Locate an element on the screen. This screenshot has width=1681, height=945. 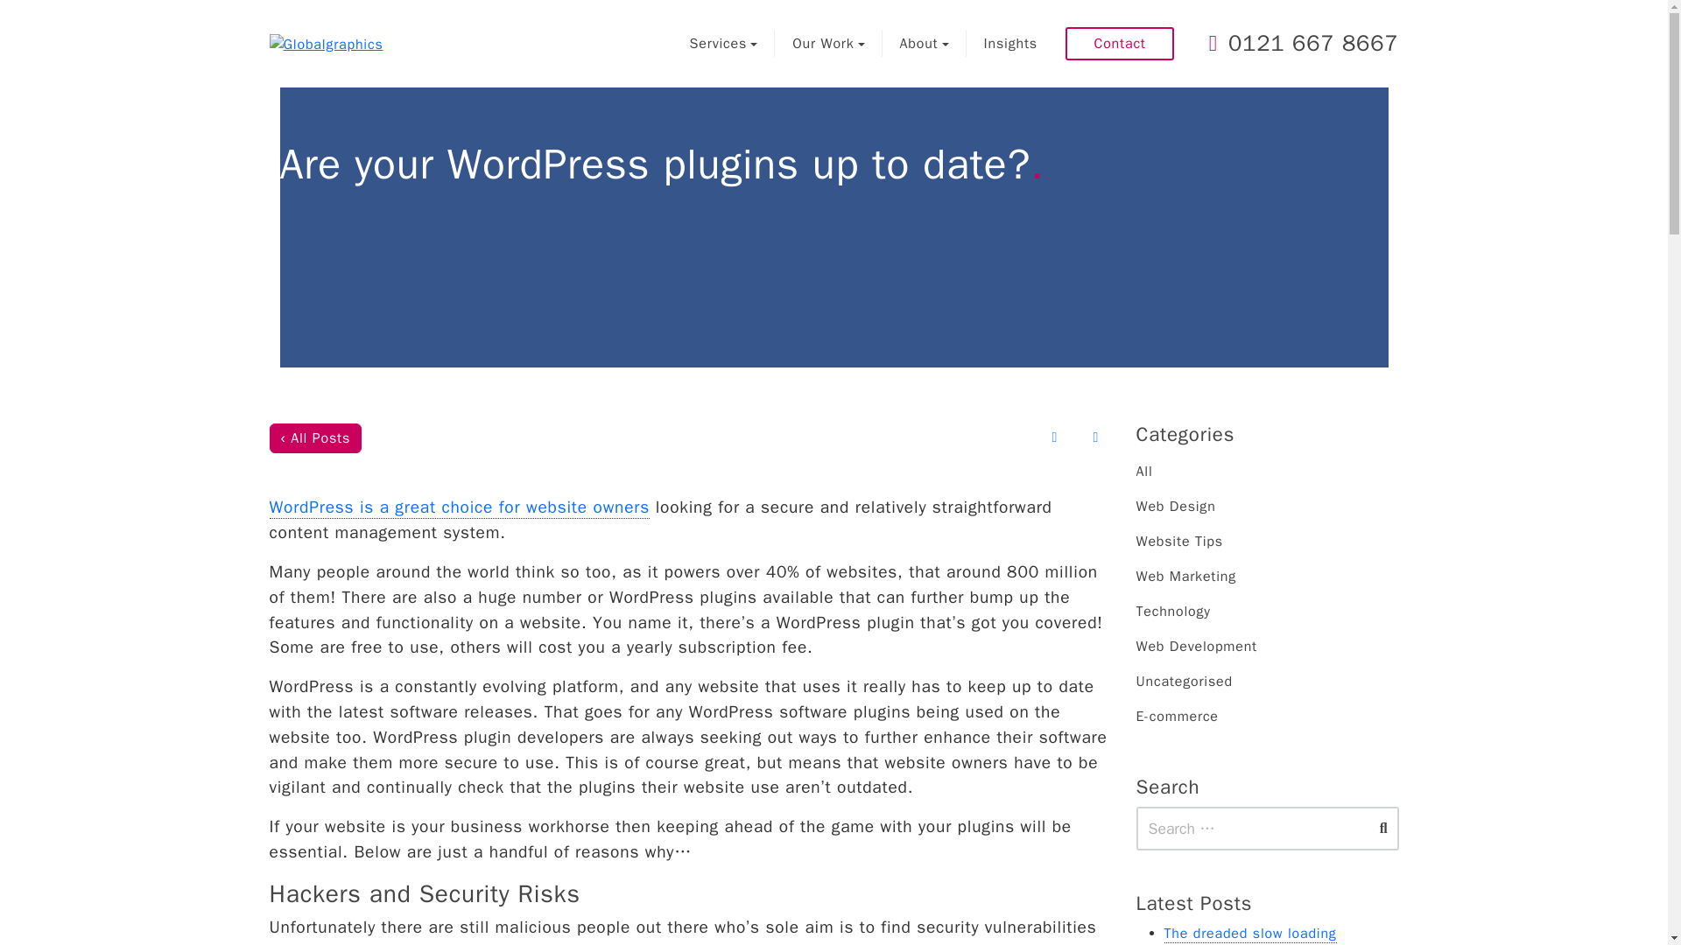
WordPress is a great choice for website owners is located at coordinates (460, 507).